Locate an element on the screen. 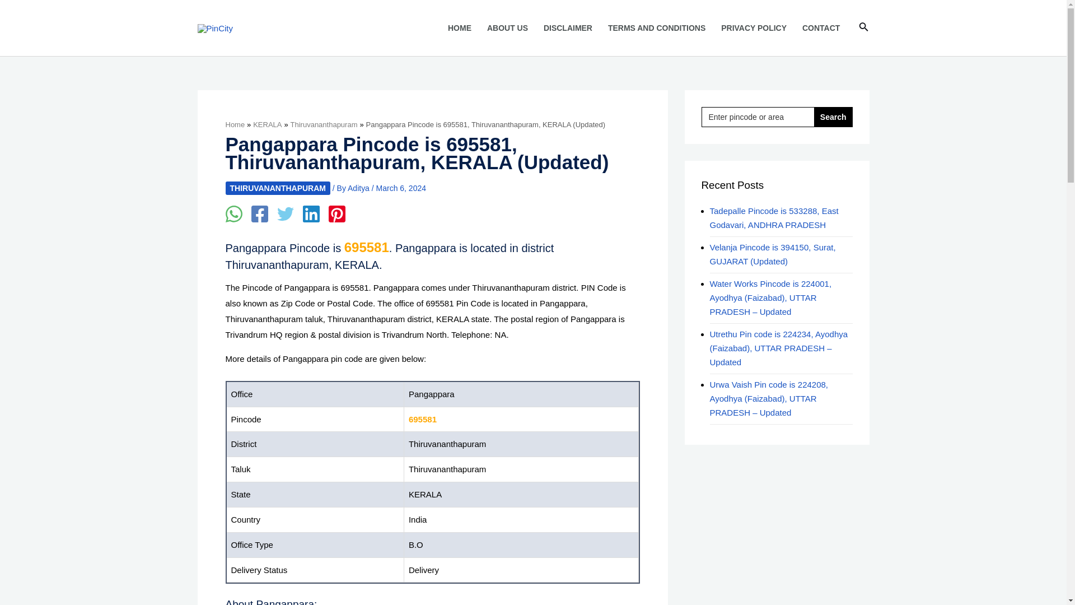  KERALA is located at coordinates (267, 124).